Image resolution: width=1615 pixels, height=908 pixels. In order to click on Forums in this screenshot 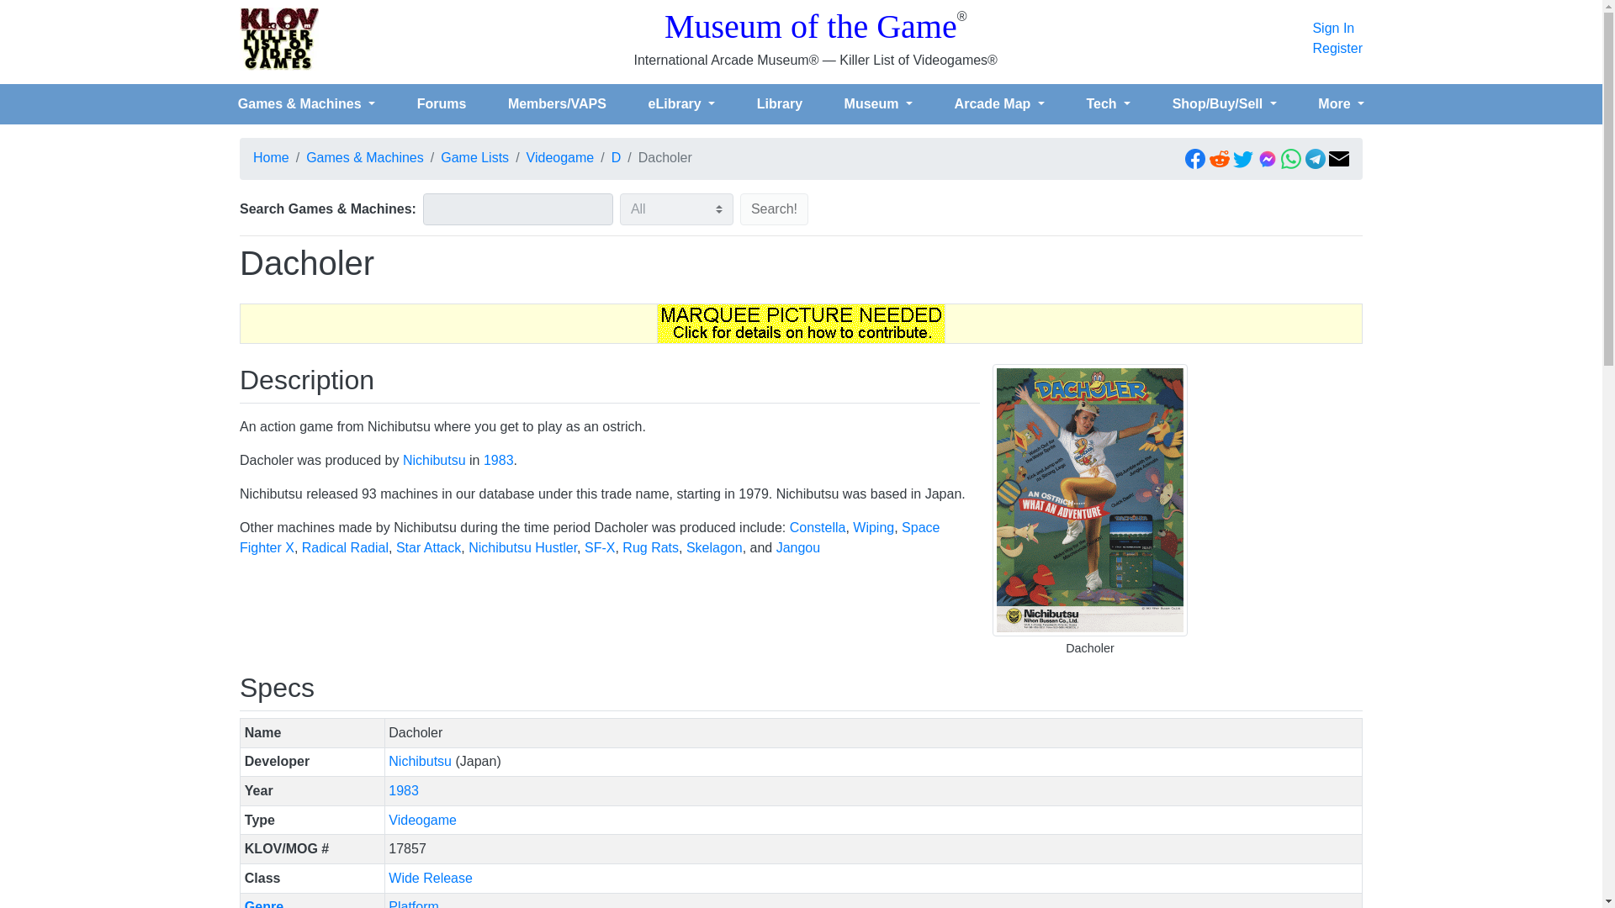, I will do `click(441, 103)`.